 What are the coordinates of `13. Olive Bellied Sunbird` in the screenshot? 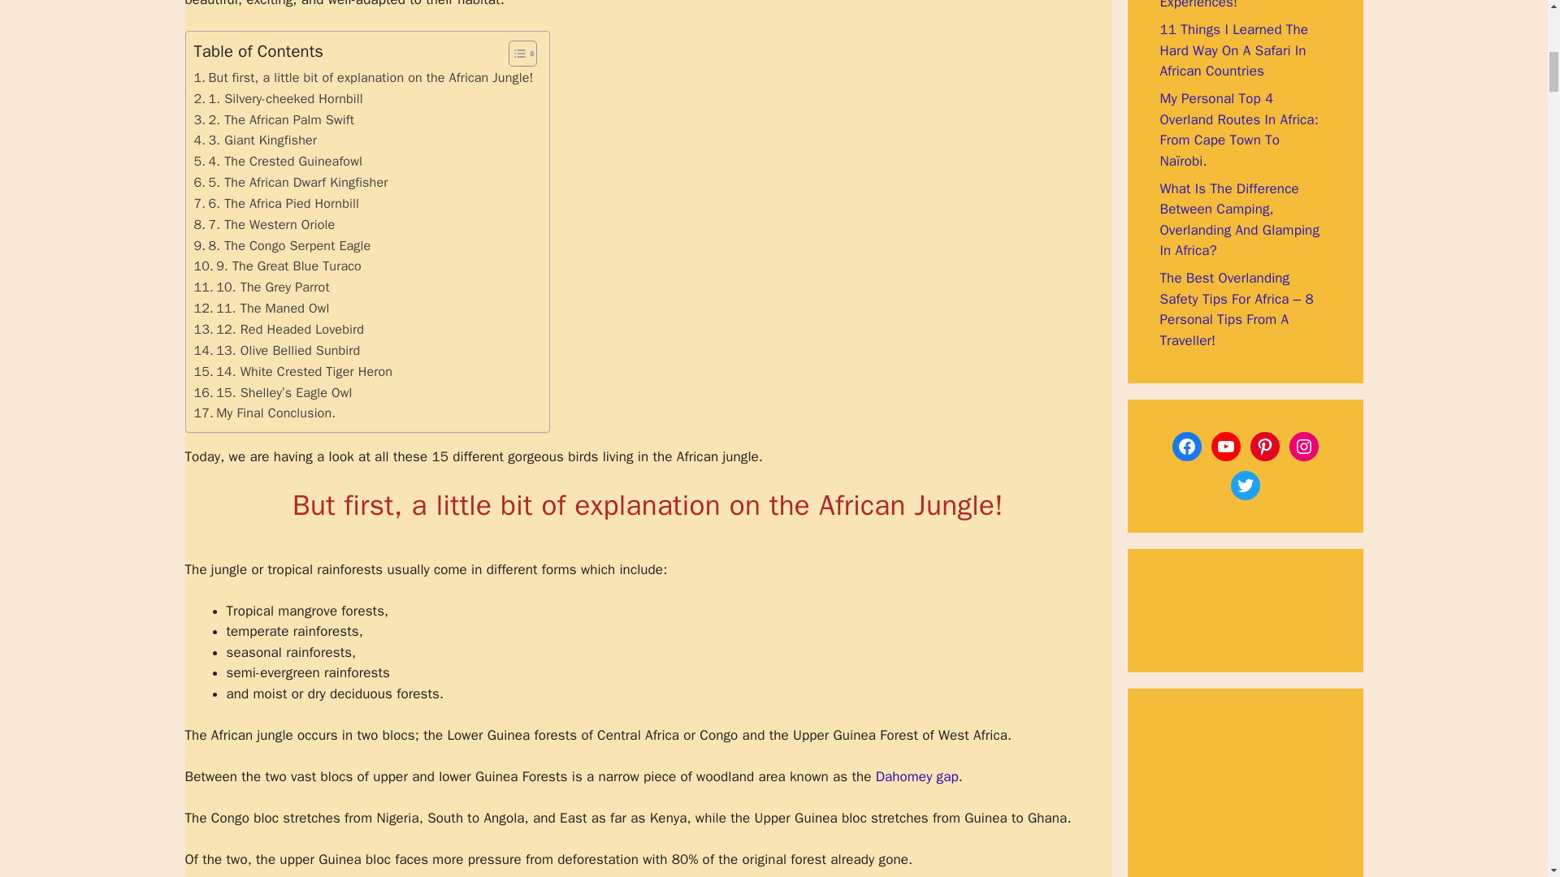 It's located at (276, 351).